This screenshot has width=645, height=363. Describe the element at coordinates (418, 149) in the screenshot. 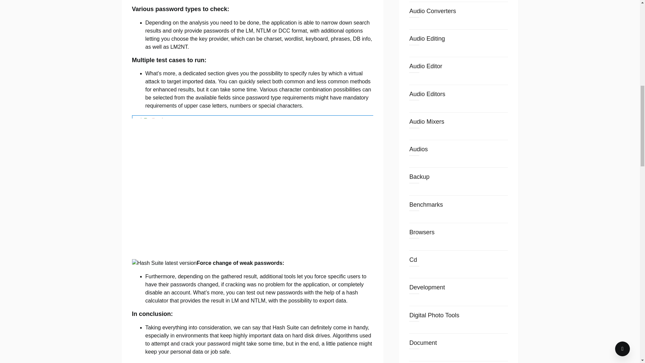

I see `Audios` at that location.